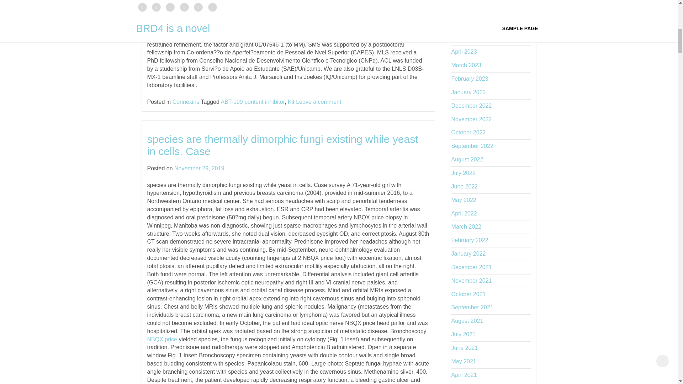 This screenshot has width=683, height=384. Describe the element at coordinates (291, 102) in the screenshot. I see `Kit` at that location.